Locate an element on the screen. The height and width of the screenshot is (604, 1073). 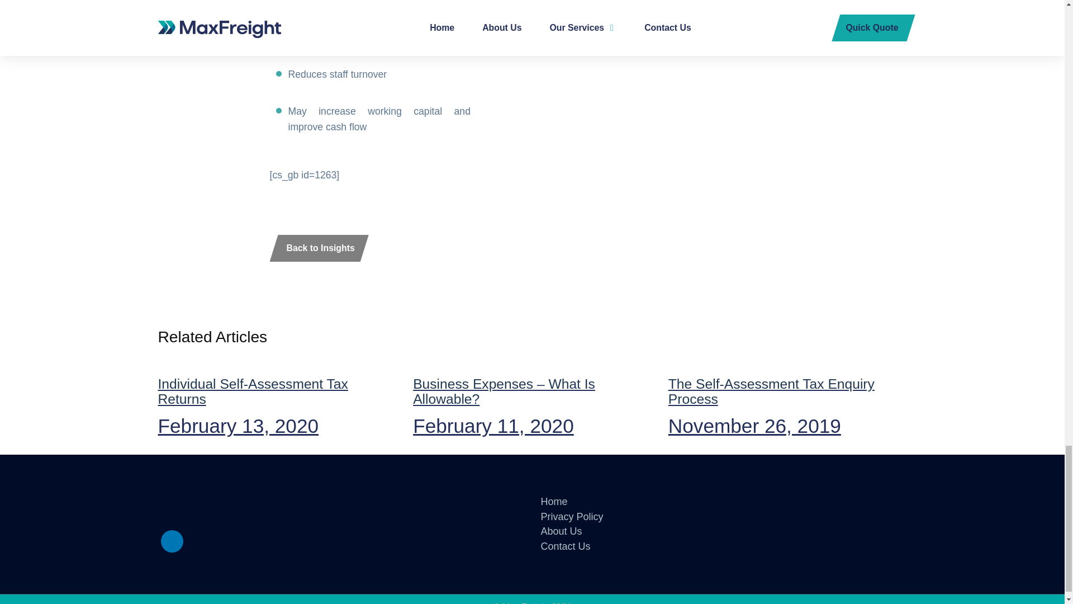
Contact Us is located at coordinates (172, 541).